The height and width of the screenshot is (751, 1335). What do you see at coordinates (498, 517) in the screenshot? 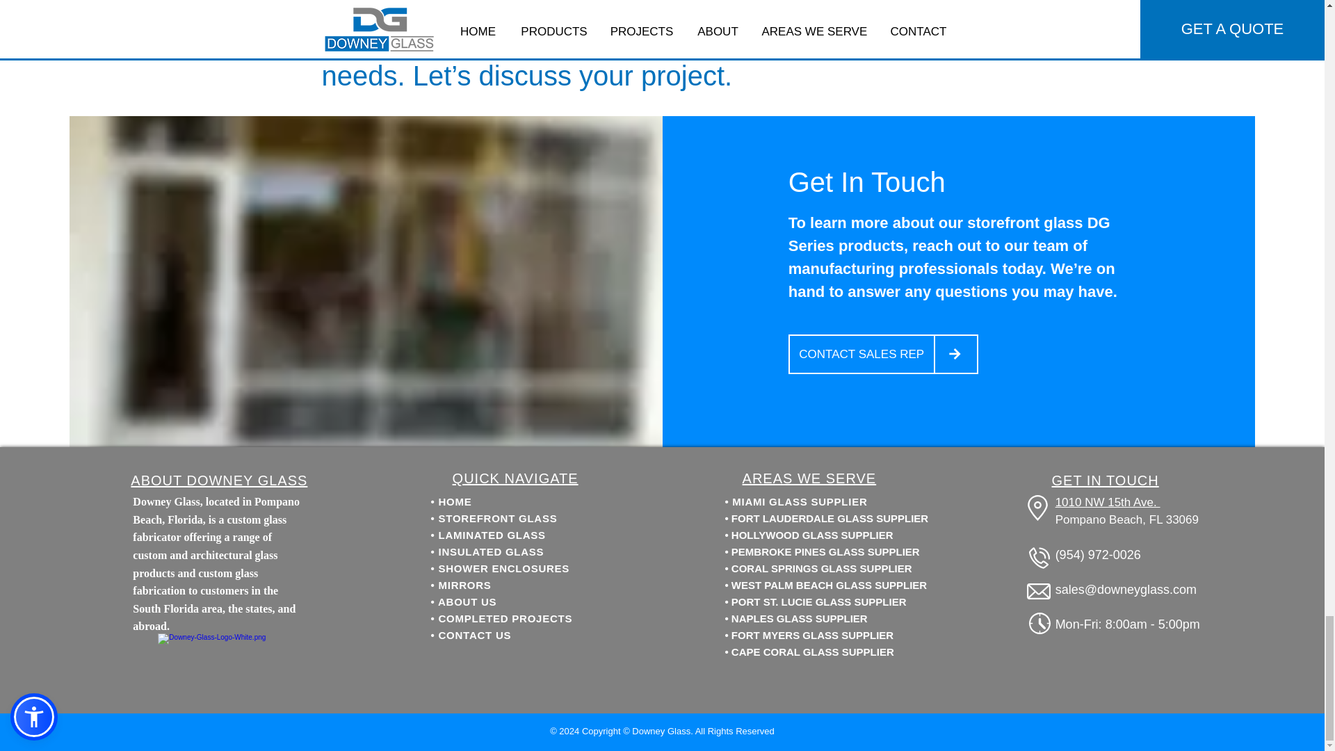
I see `STOREFRONT GLASS` at bounding box center [498, 517].